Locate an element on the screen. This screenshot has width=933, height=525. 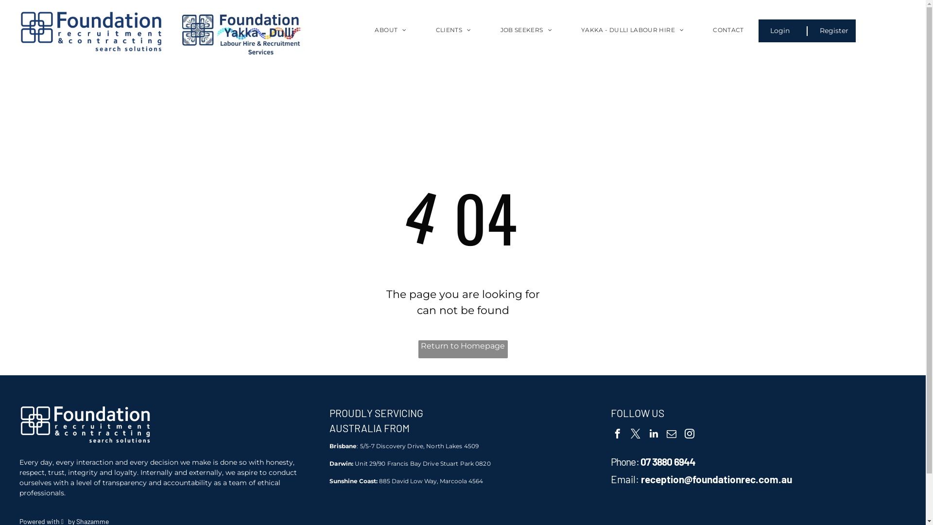
CONTACT is located at coordinates (728, 37).